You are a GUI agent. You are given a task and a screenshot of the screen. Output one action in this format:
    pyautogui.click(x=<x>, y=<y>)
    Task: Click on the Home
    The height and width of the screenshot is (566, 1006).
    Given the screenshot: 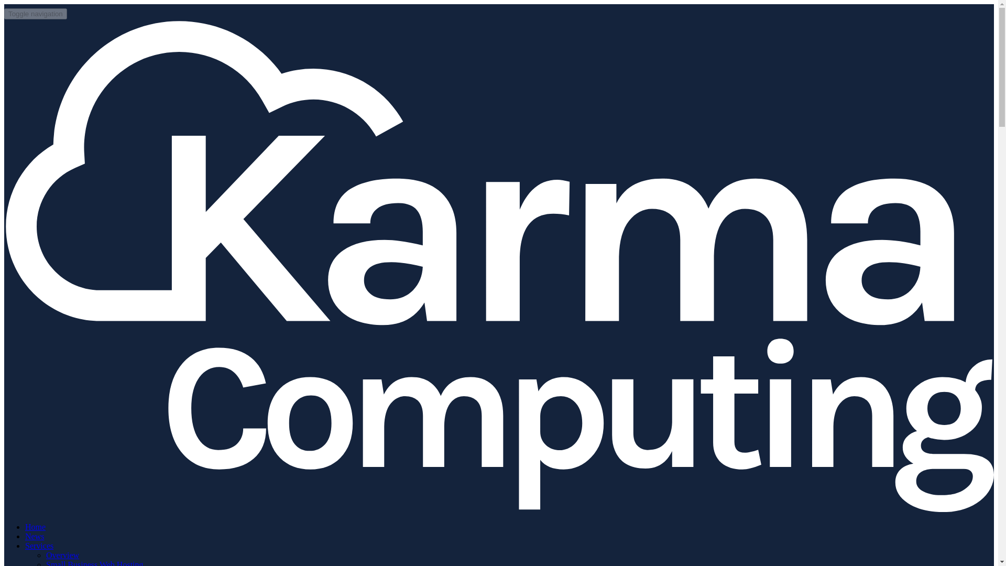 What is the action you would take?
    pyautogui.click(x=35, y=527)
    